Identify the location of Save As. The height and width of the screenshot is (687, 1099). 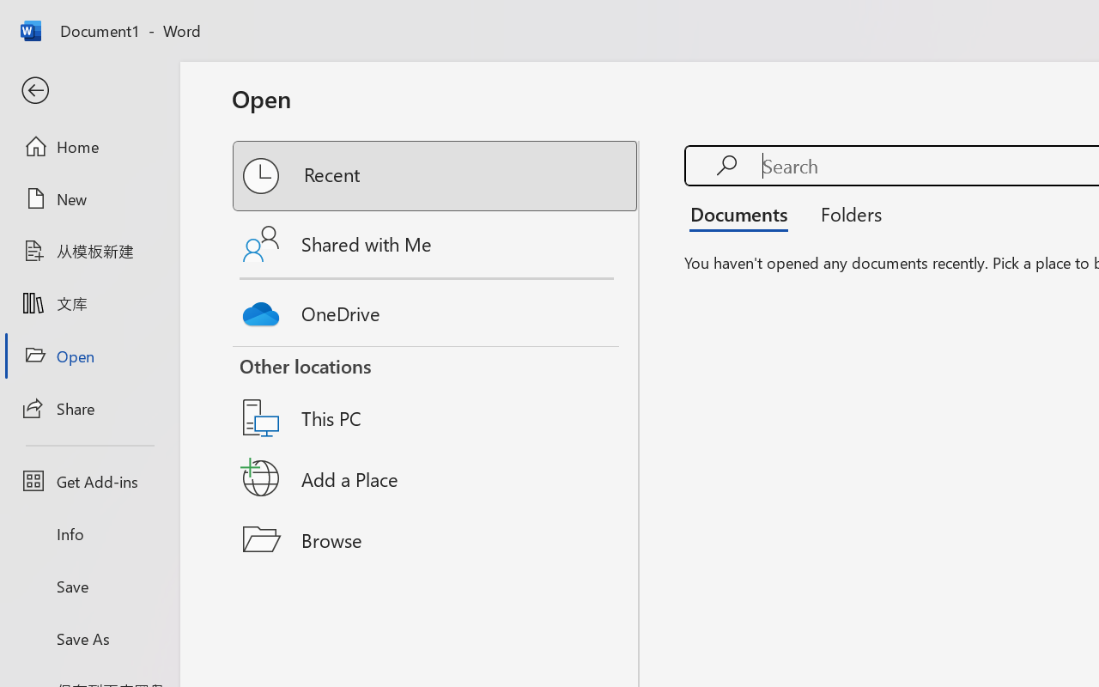
(89, 638).